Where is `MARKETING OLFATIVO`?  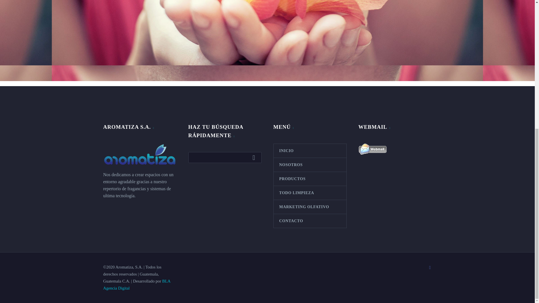 MARKETING OLFATIVO is located at coordinates (309, 207).